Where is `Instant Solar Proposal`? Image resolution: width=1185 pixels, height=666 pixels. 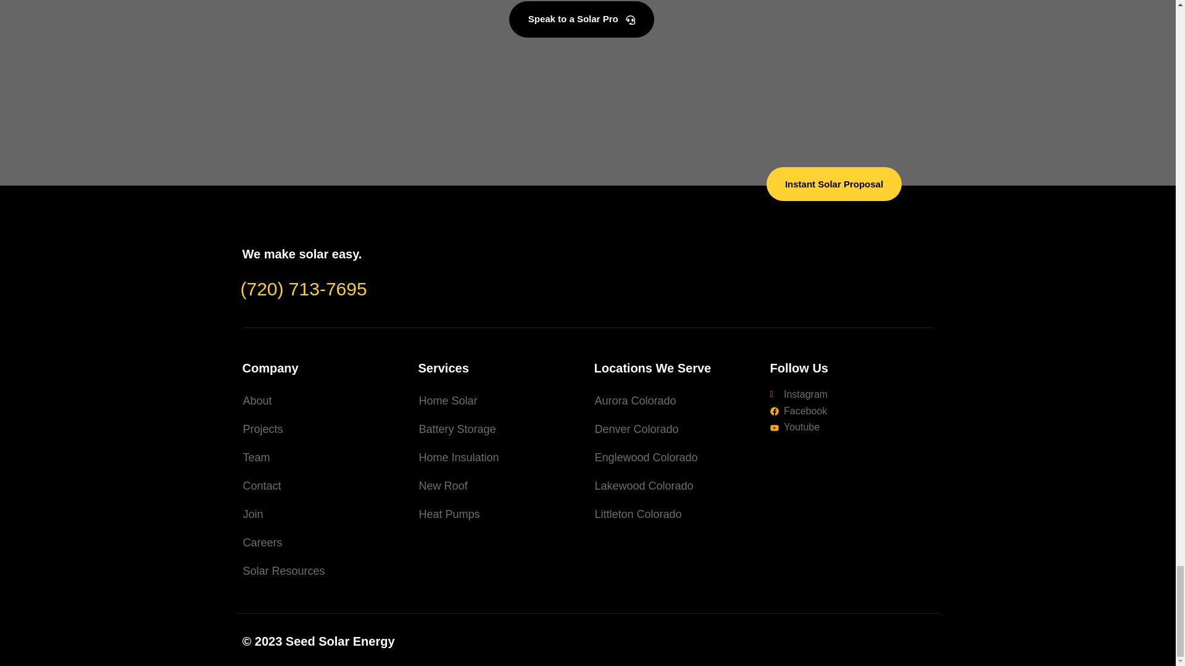
Instant Solar Proposal is located at coordinates (834, 184).